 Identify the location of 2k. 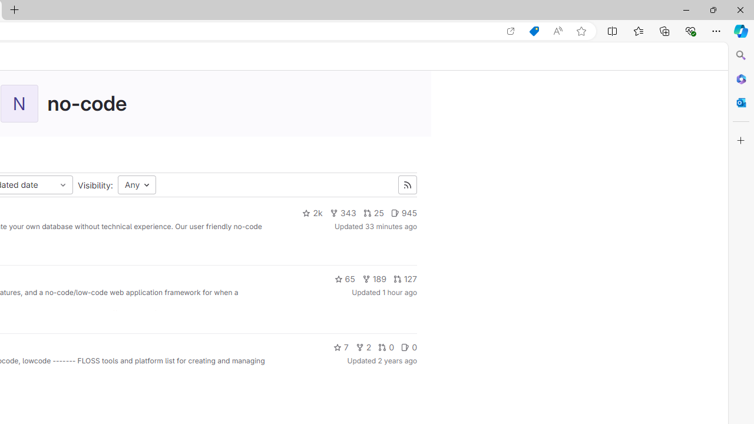
(312, 213).